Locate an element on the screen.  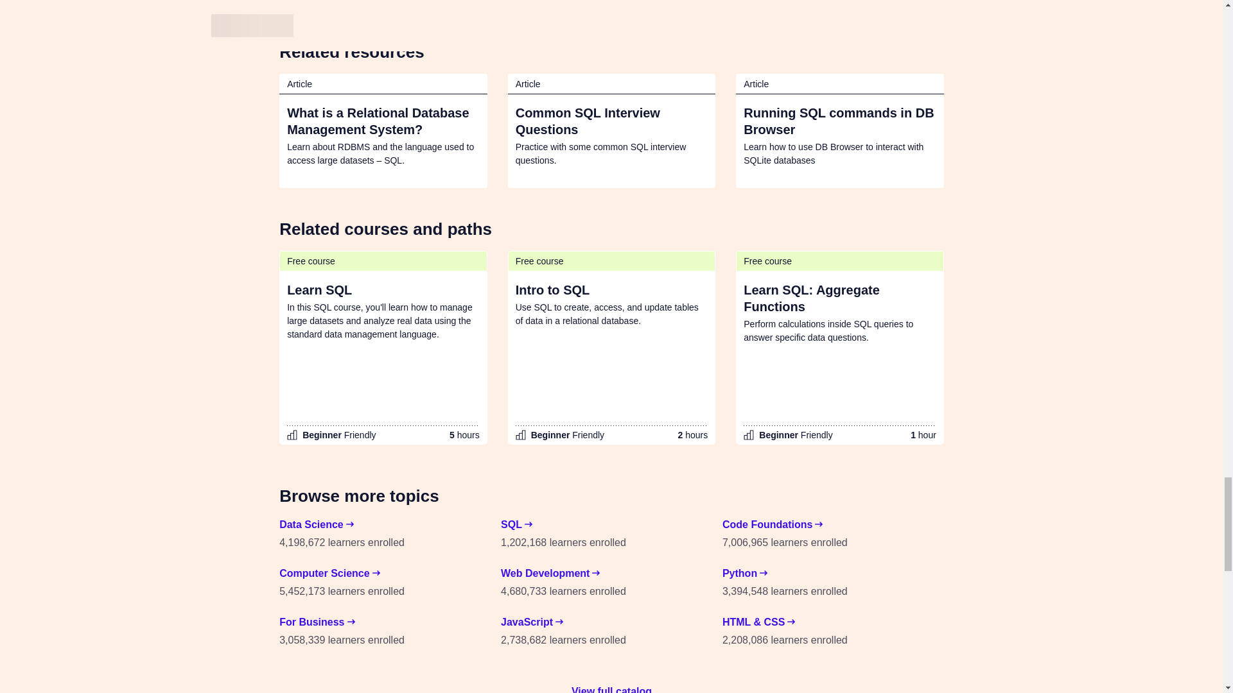
Computer Science is located at coordinates (329, 574).